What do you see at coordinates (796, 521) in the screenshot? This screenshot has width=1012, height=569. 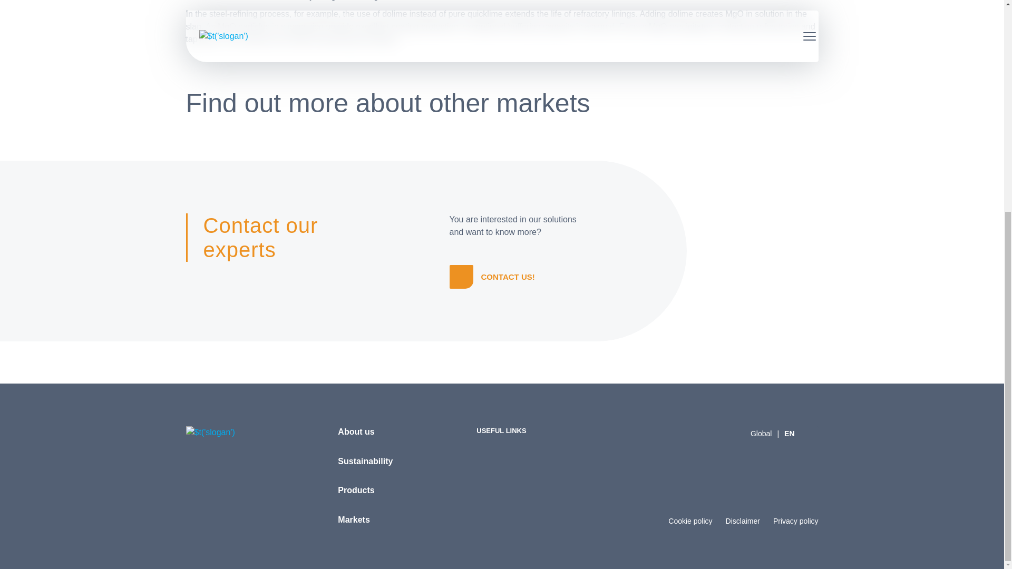 I see `Sustainability` at bounding box center [796, 521].